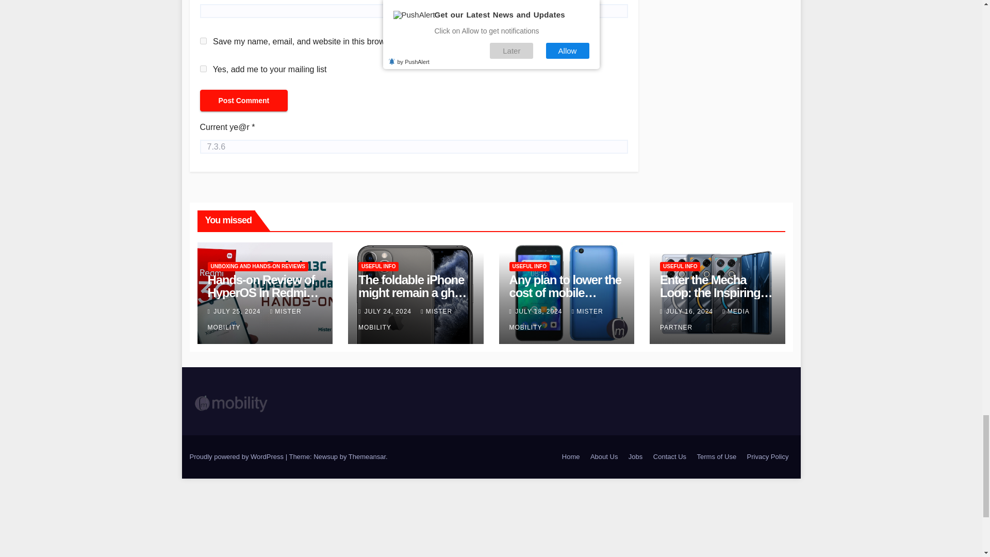  Describe the element at coordinates (414, 146) in the screenshot. I see `7.3.6` at that location.